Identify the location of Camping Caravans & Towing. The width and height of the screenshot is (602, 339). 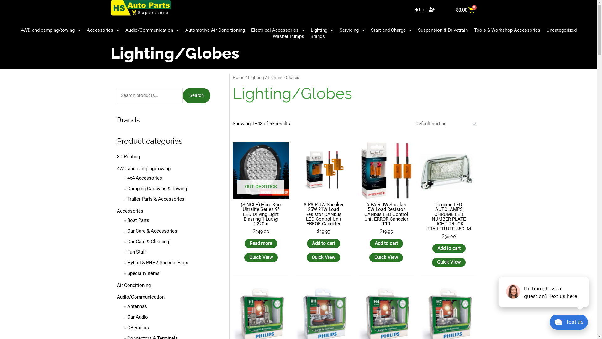
(157, 189).